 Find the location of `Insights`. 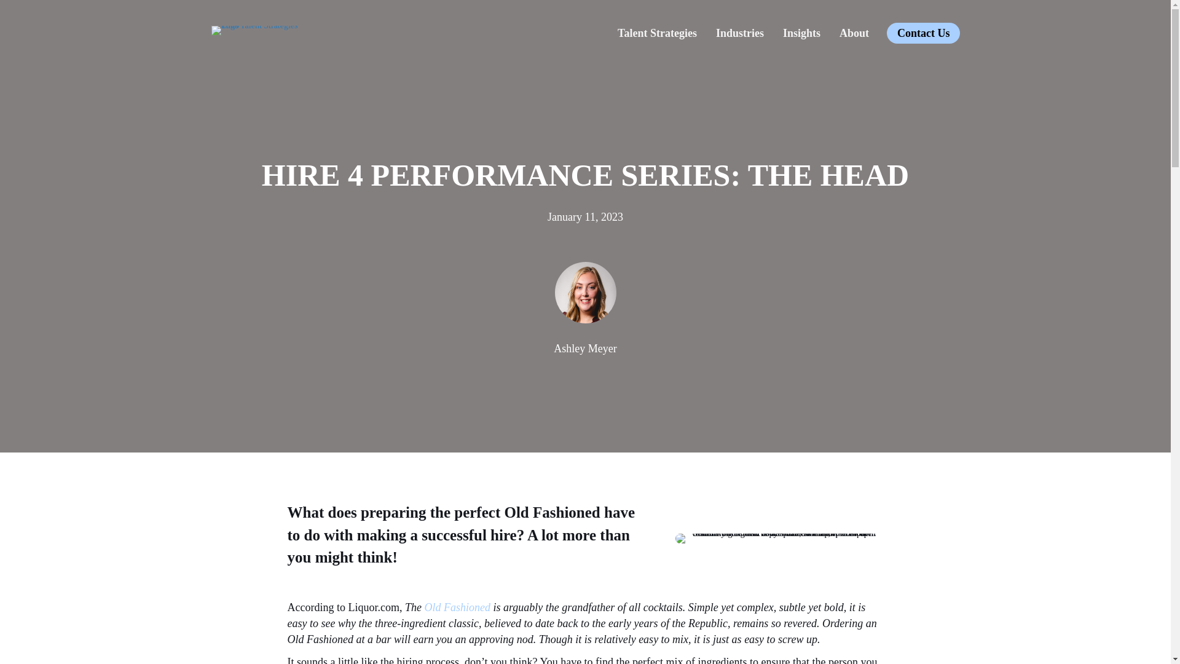

Insights is located at coordinates (801, 33).